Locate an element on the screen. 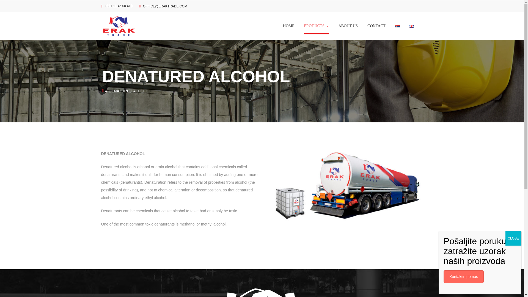 This screenshot has width=528, height=297. CONTACT is located at coordinates (376, 26).